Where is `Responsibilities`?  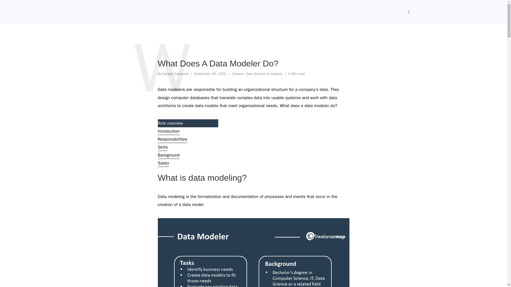 Responsibilities is located at coordinates (172, 140).